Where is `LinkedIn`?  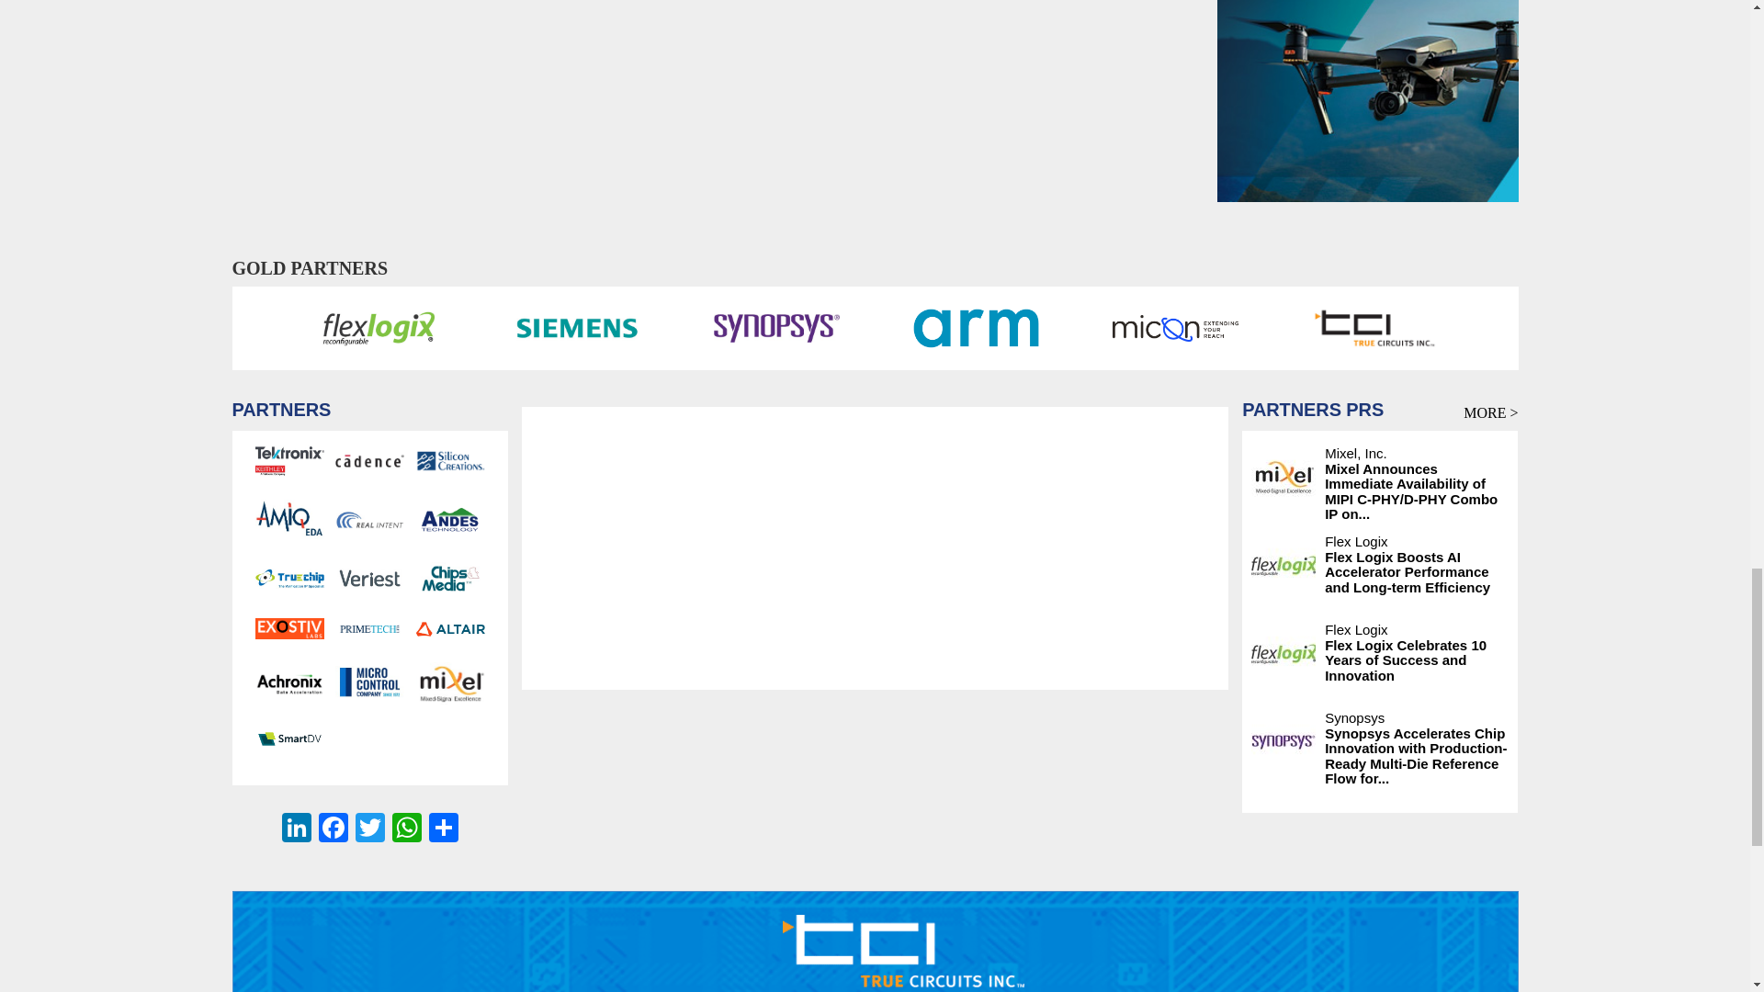 LinkedIn is located at coordinates (297, 829).